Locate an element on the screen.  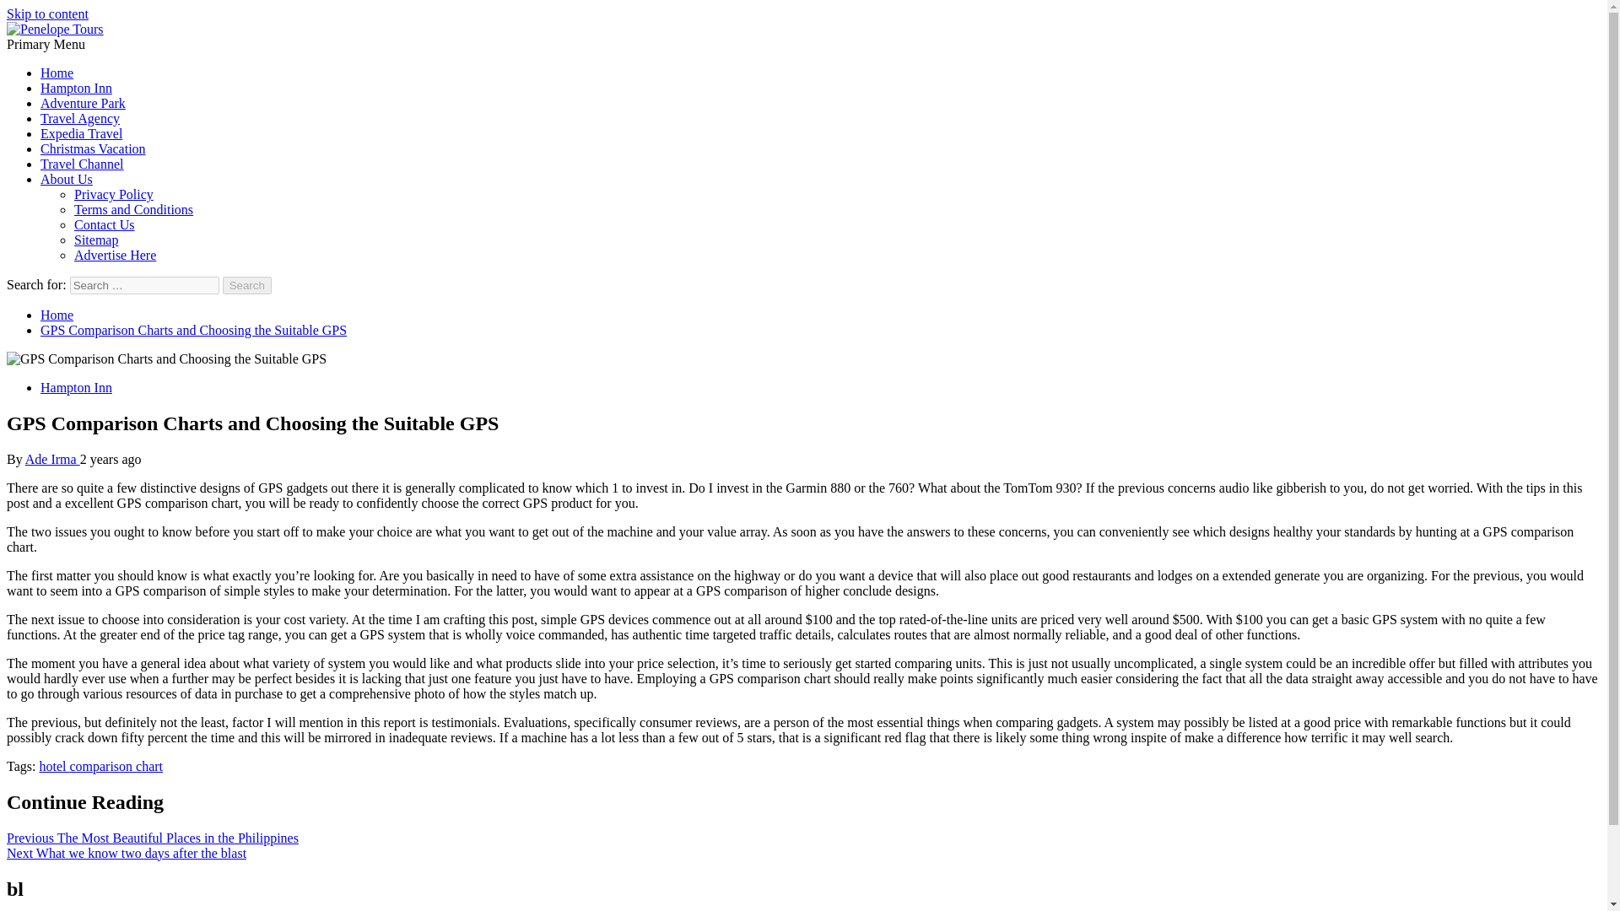
GPS Comparison Charts and Choosing the Suitable GPS is located at coordinates (166, 359).